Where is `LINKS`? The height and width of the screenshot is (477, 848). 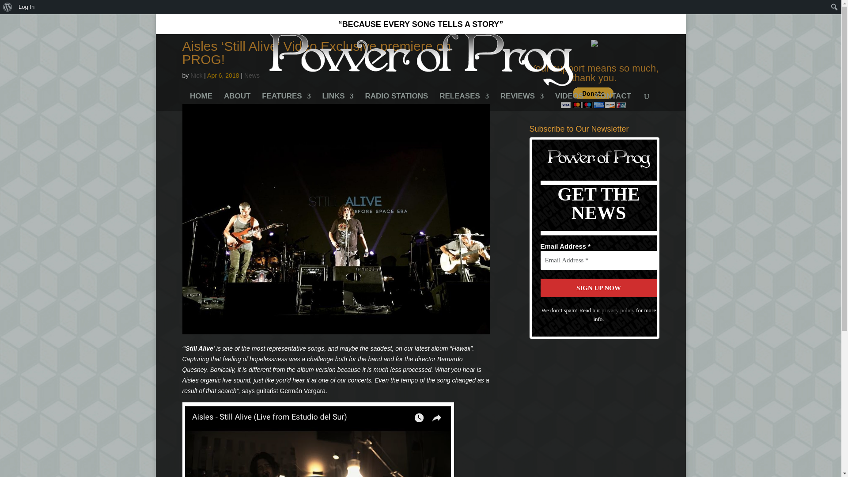
LINKS is located at coordinates (337, 102).